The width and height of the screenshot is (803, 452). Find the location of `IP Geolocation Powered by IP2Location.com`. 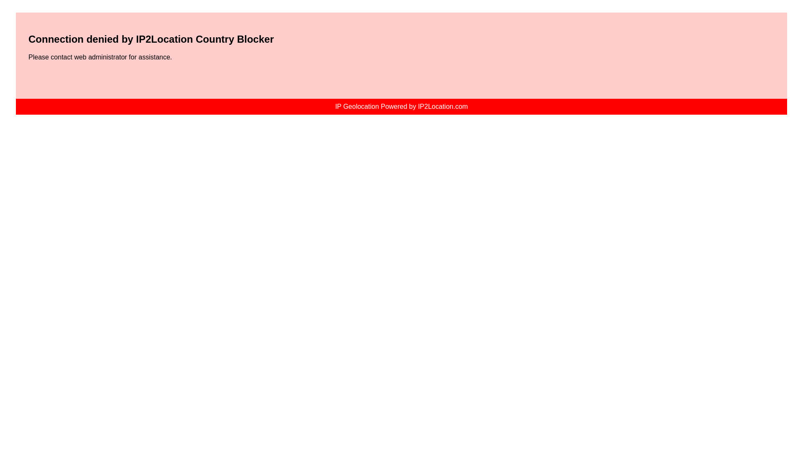

IP Geolocation Powered by IP2Location.com is located at coordinates (401, 106).